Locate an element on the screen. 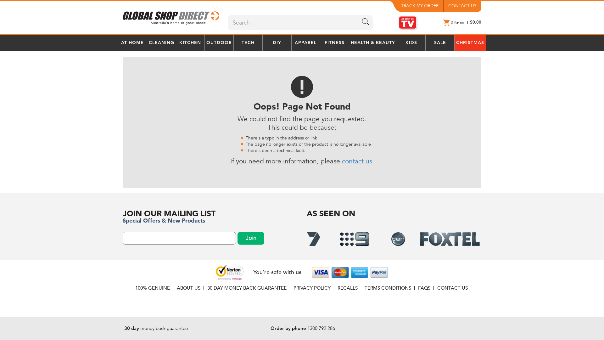 The height and width of the screenshot is (340, 604). KITCHEN is located at coordinates (191, 43).